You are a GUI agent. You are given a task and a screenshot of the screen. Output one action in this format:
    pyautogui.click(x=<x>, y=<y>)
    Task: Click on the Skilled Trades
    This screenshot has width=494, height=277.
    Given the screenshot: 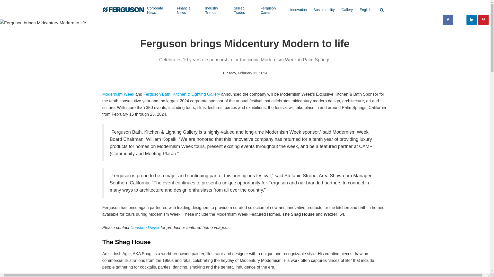 What is the action you would take?
    pyautogui.click(x=244, y=10)
    